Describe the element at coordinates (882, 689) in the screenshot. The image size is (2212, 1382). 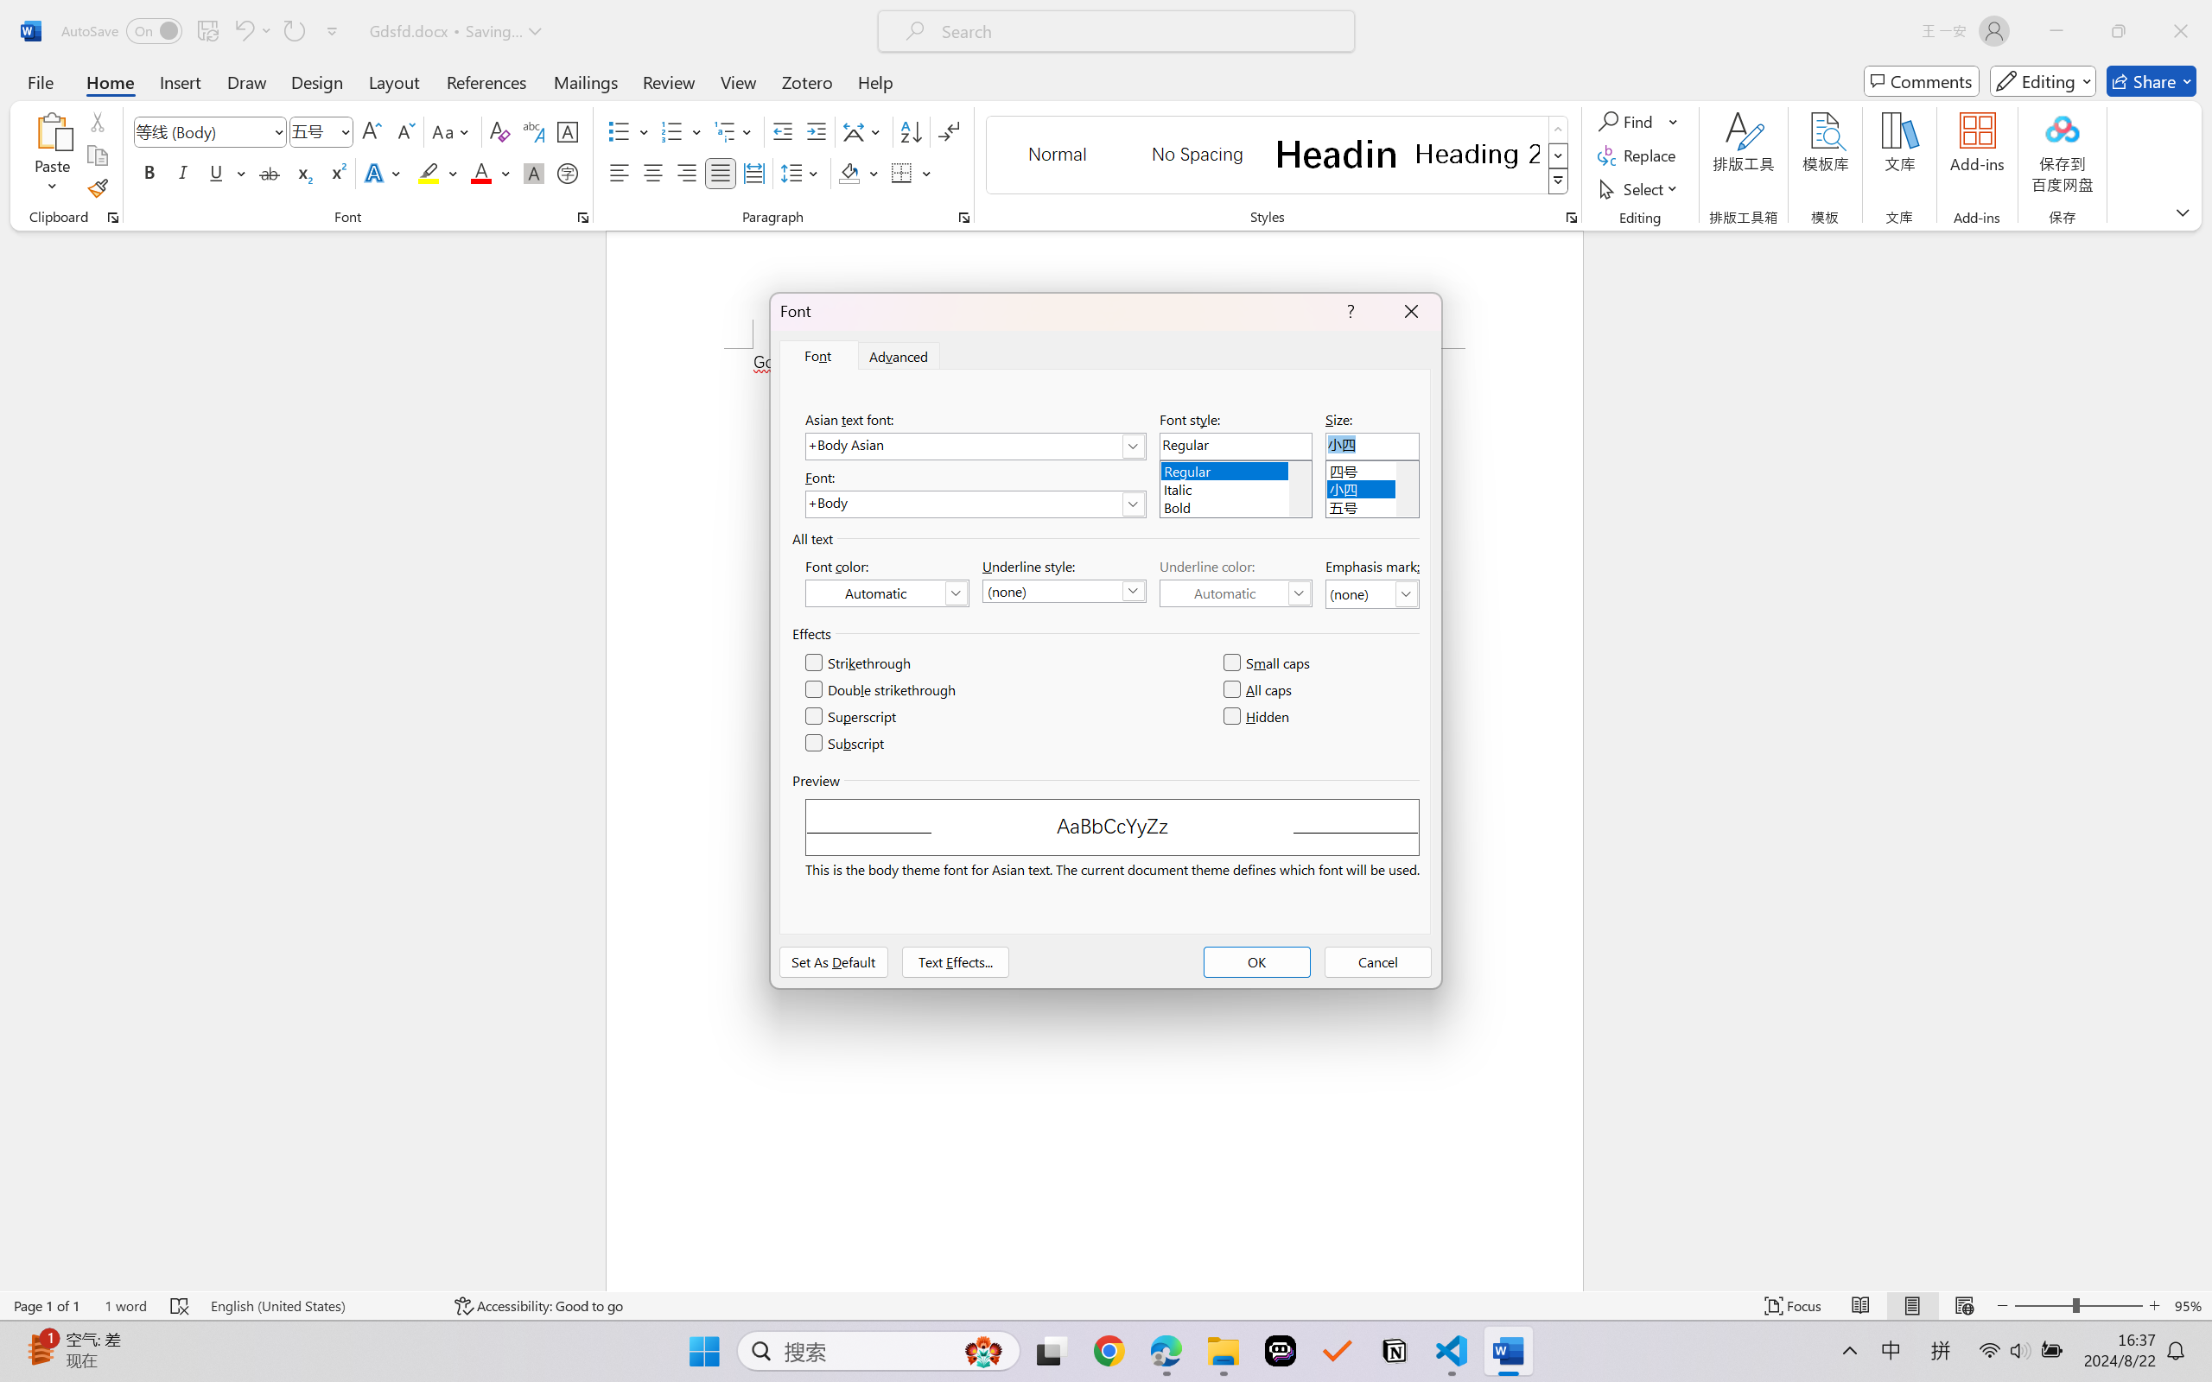
I see `Double strikethrough` at that location.